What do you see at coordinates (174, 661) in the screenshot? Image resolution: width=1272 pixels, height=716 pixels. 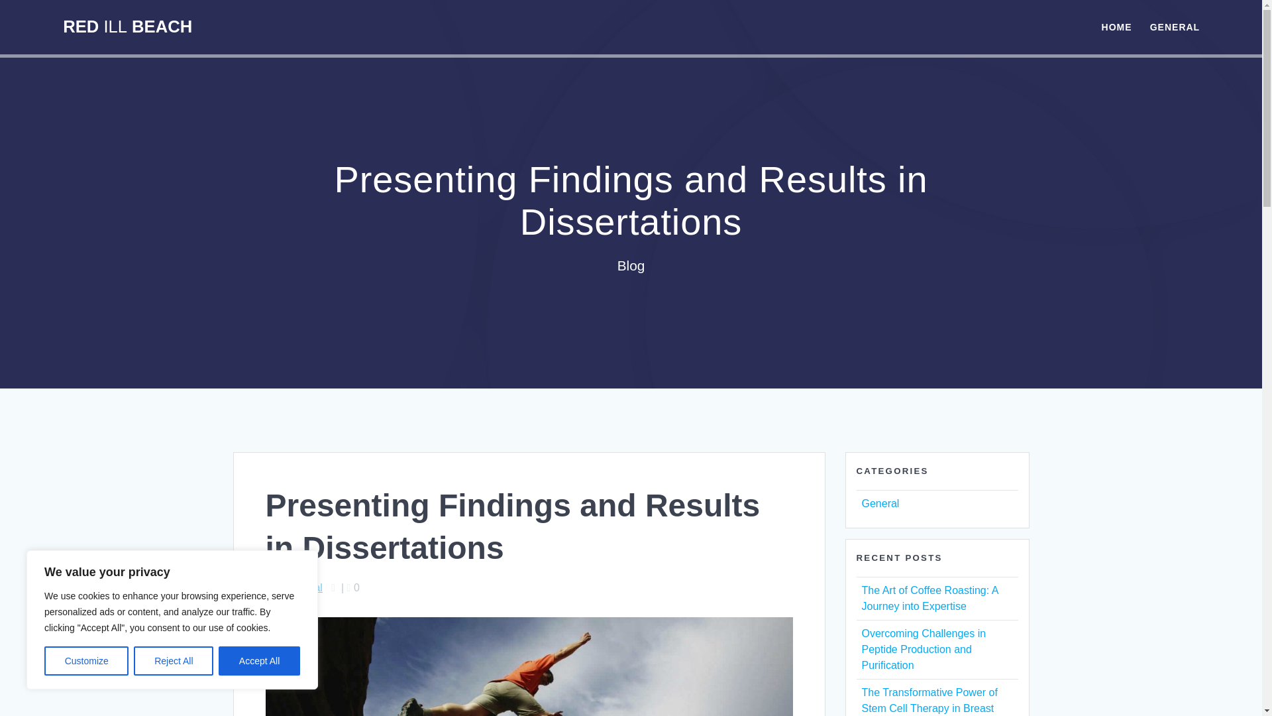 I see `Reject All` at bounding box center [174, 661].